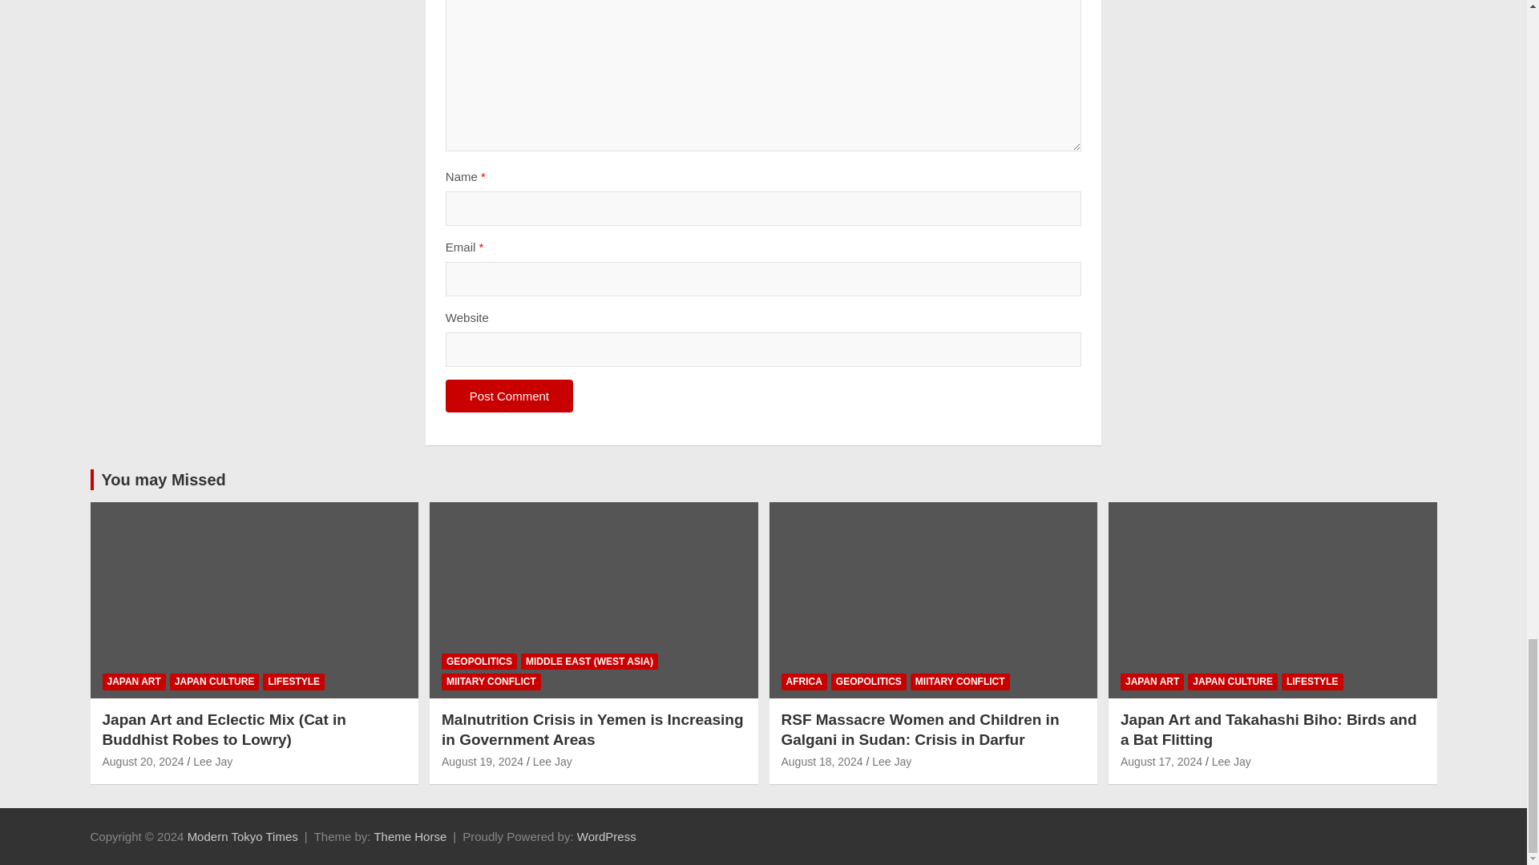 The height and width of the screenshot is (865, 1539). Describe the element at coordinates (509, 396) in the screenshot. I see `Post Comment` at that location.